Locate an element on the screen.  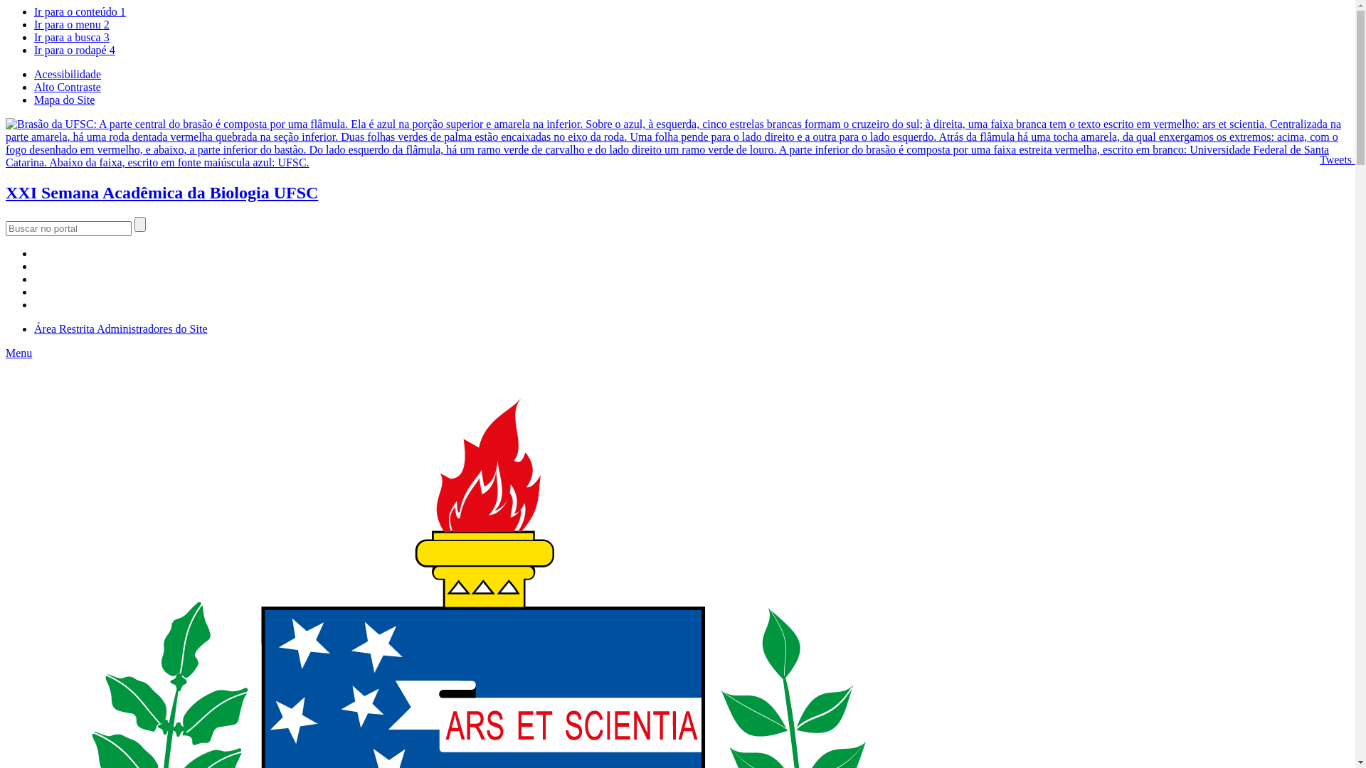
Menu is located at coordinates (18, 353).